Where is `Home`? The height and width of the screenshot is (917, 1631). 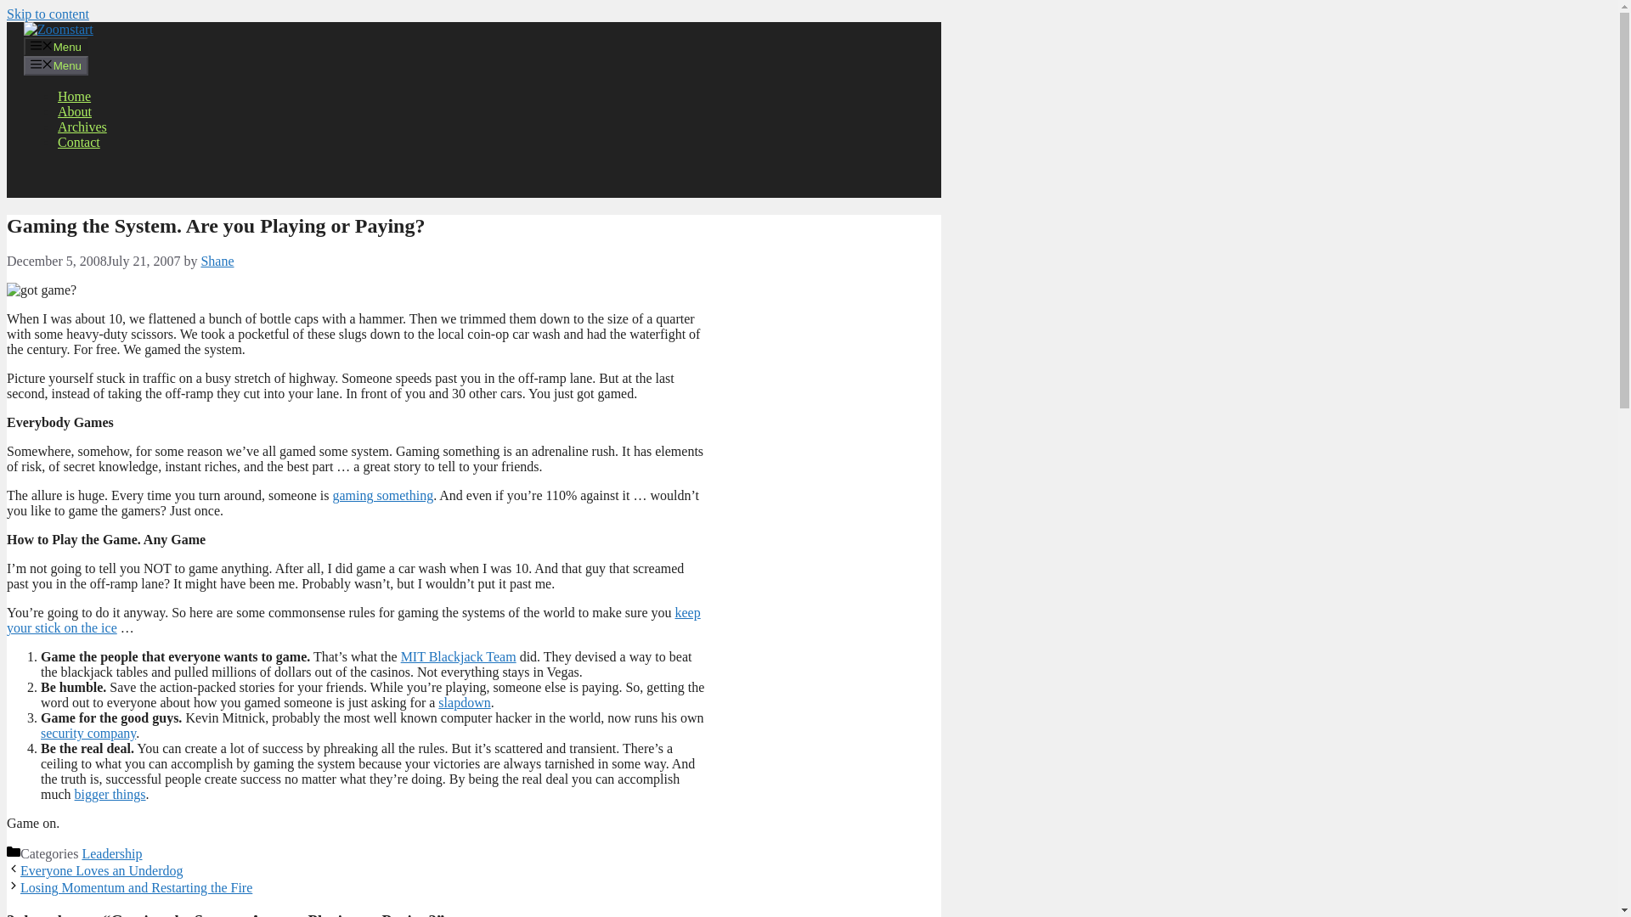 Home is located at coordinates (74, 96).